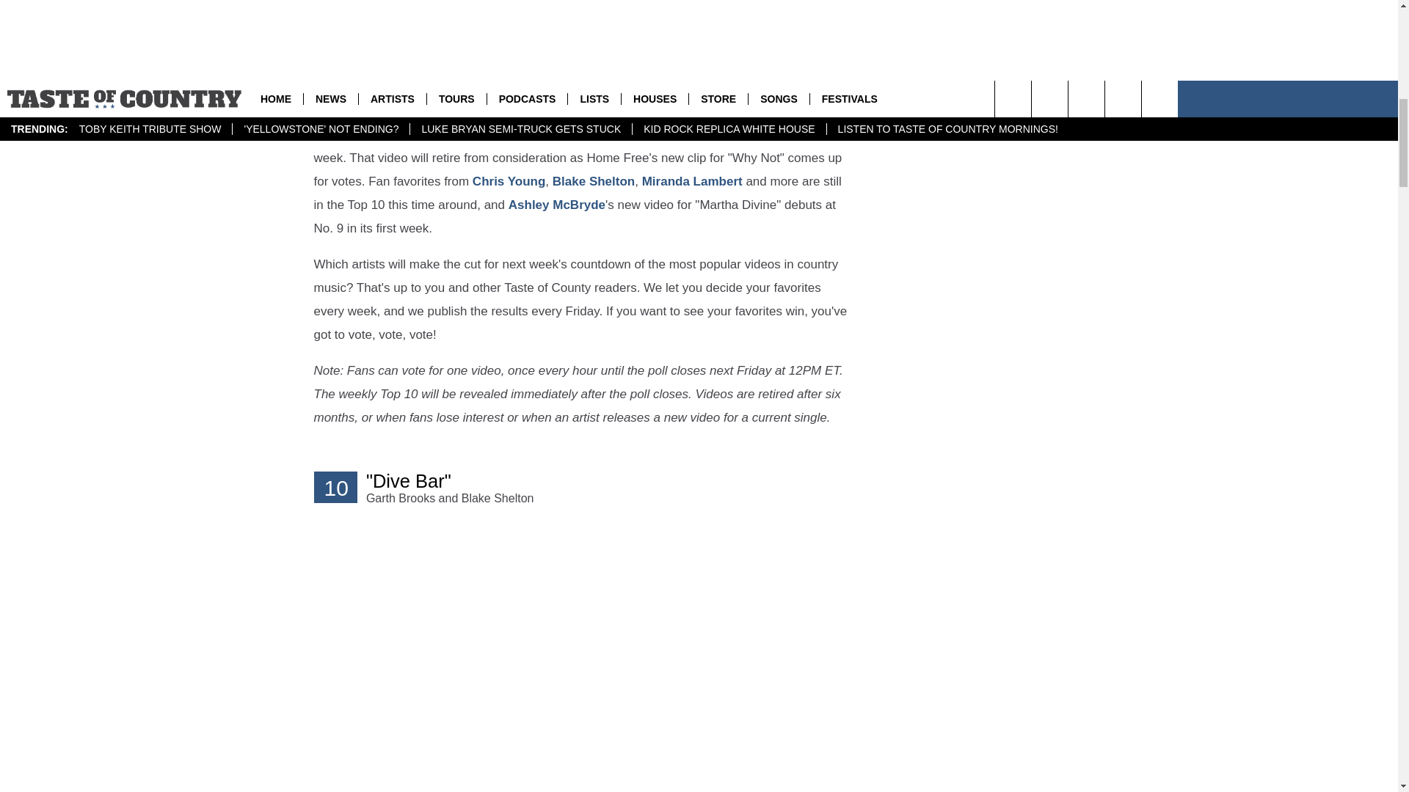 This screenshot has height=792, width=1409. What do you see at coordinates (692, 181) in the screenshot?
I see `Miranda Lambert` at bounding box center [692, 181].